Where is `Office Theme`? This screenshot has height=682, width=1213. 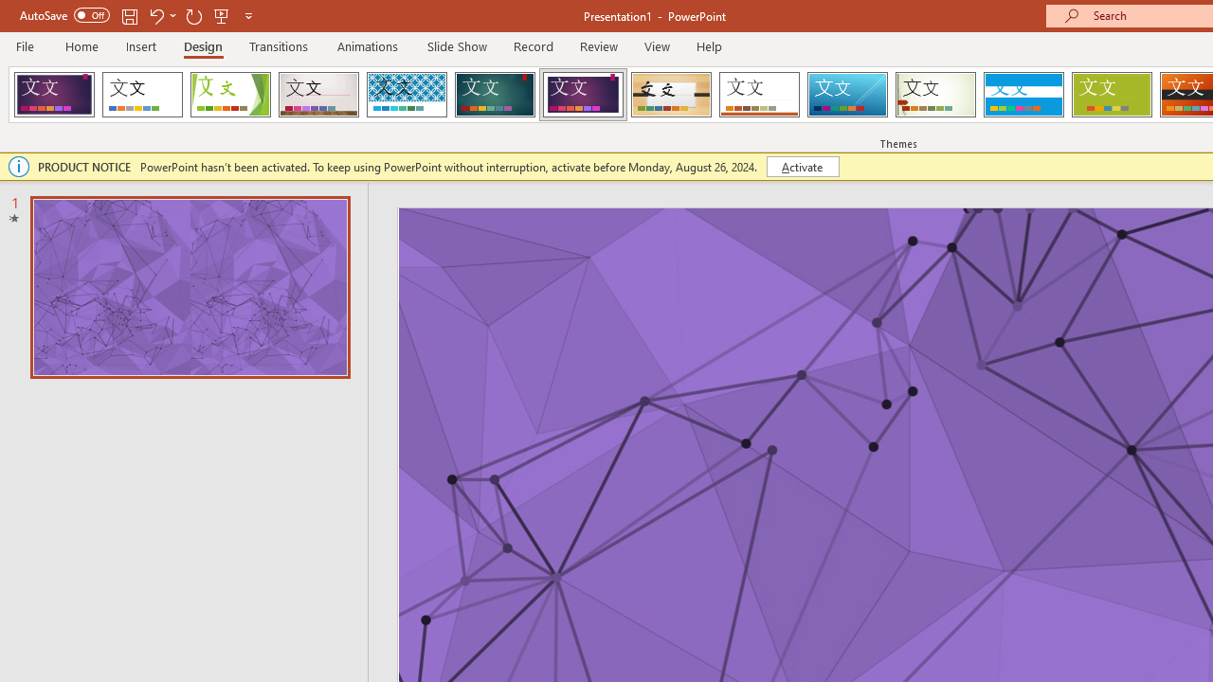 Office Theme is located at coordinates (142, 95).